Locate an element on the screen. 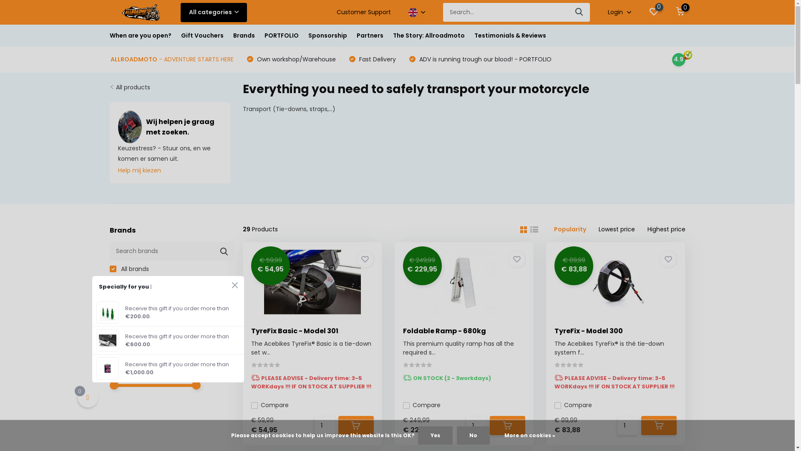  Help mij kiezen is located at coordinates (139, 170).